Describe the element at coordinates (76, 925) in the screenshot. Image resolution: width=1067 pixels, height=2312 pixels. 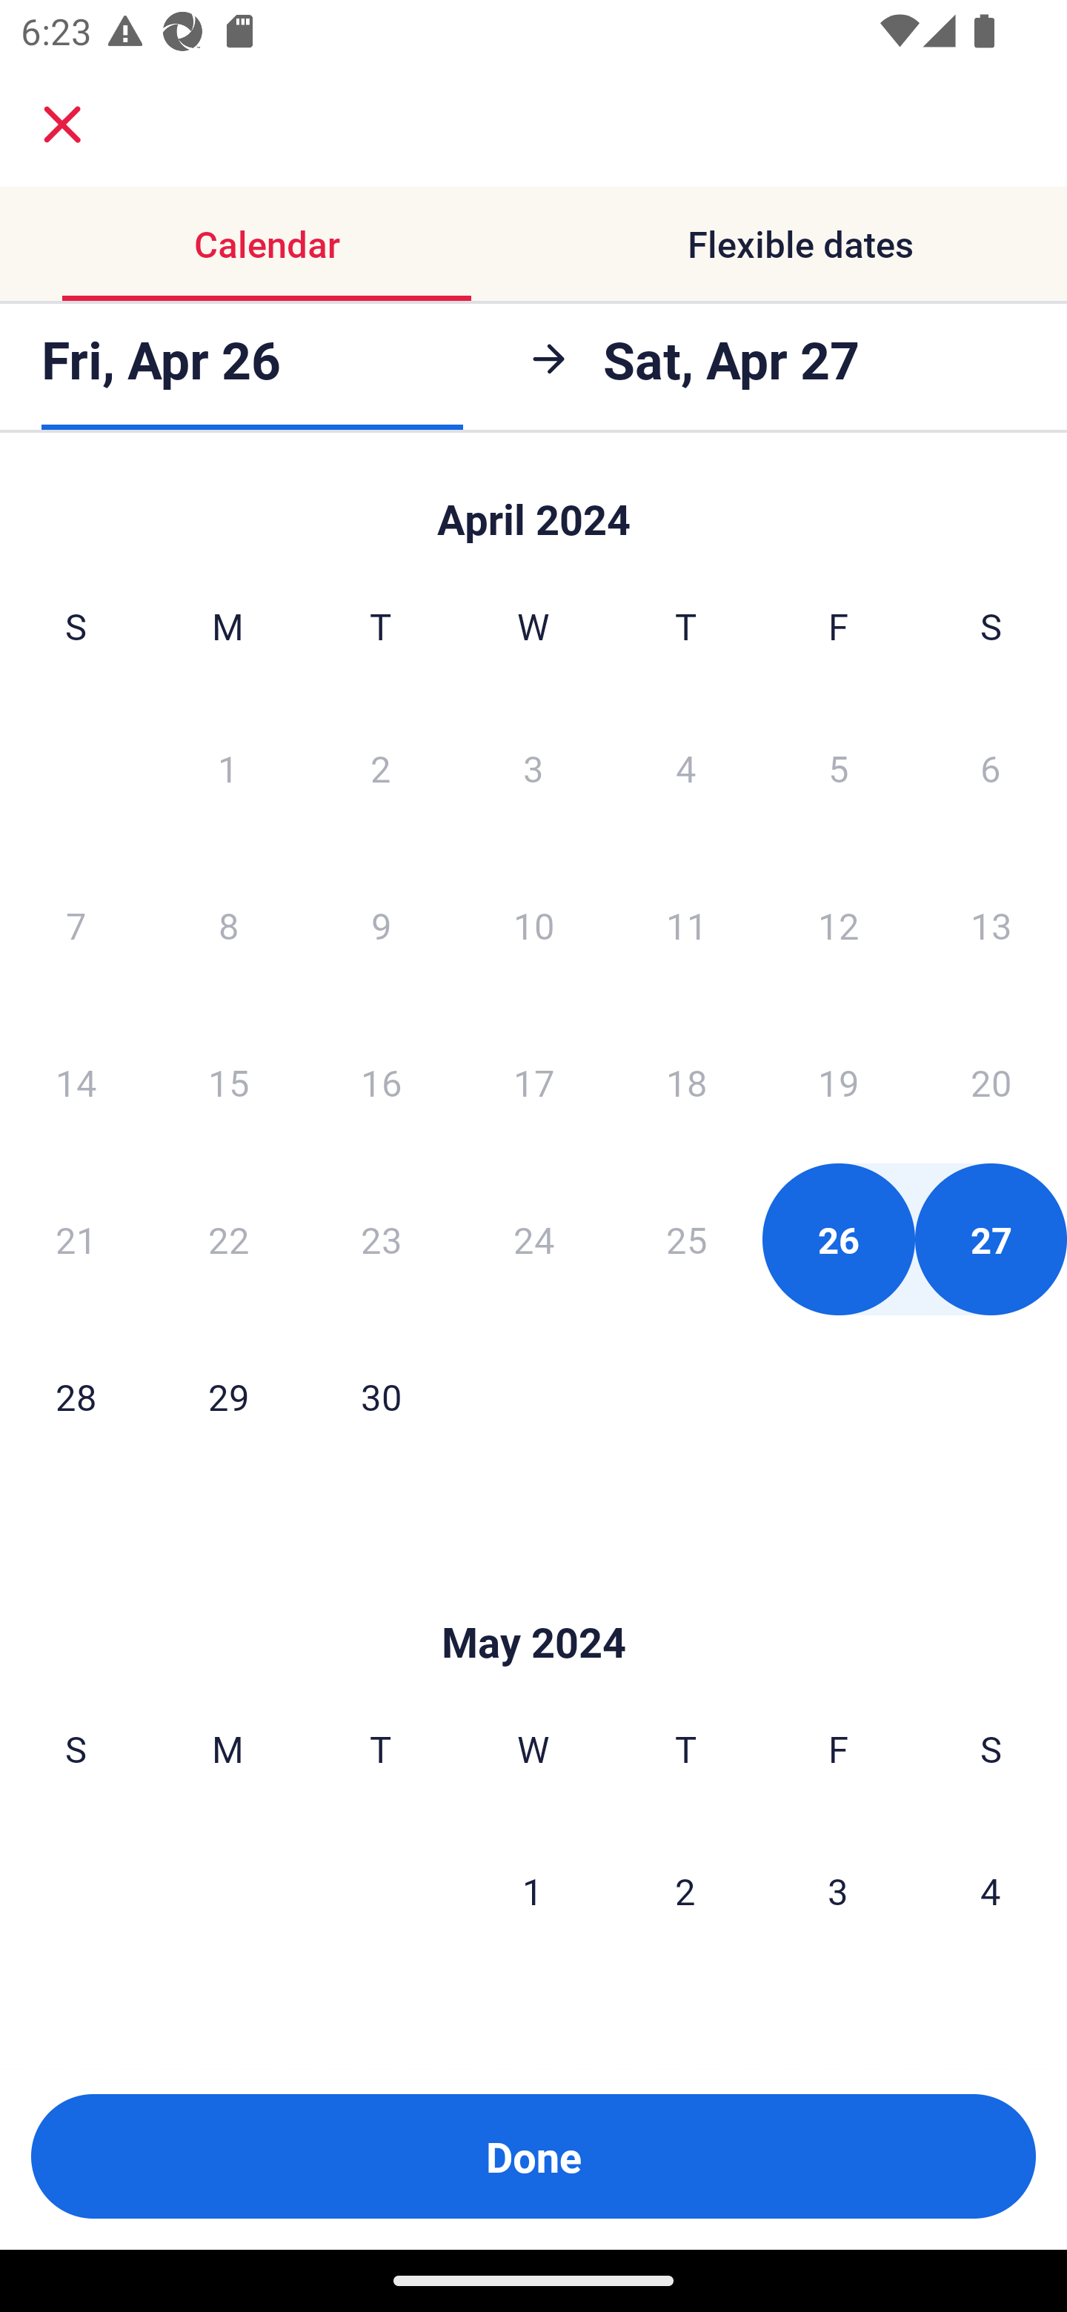
I see `7 Sunday, April 7, 2024` at that location.